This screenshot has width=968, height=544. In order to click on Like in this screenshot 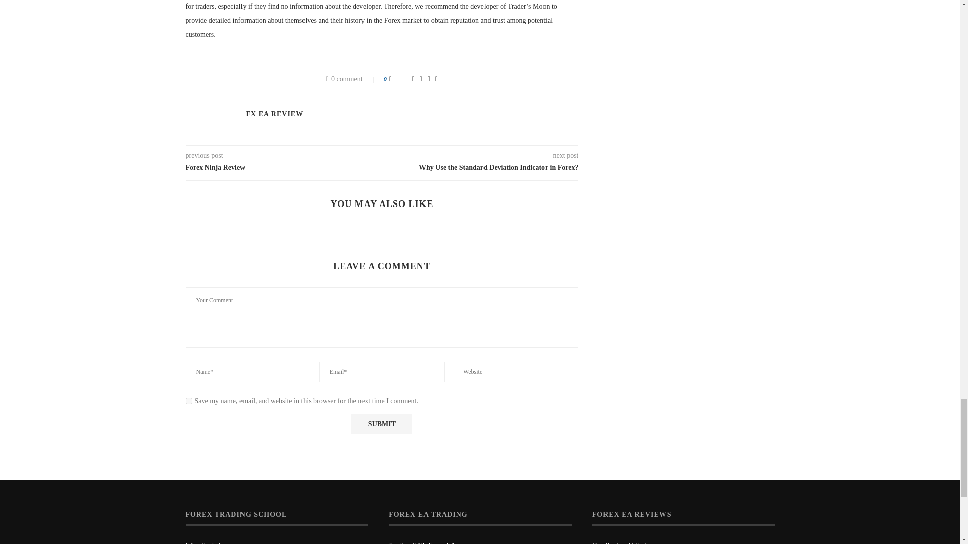, I will do `click(397, 79)`.